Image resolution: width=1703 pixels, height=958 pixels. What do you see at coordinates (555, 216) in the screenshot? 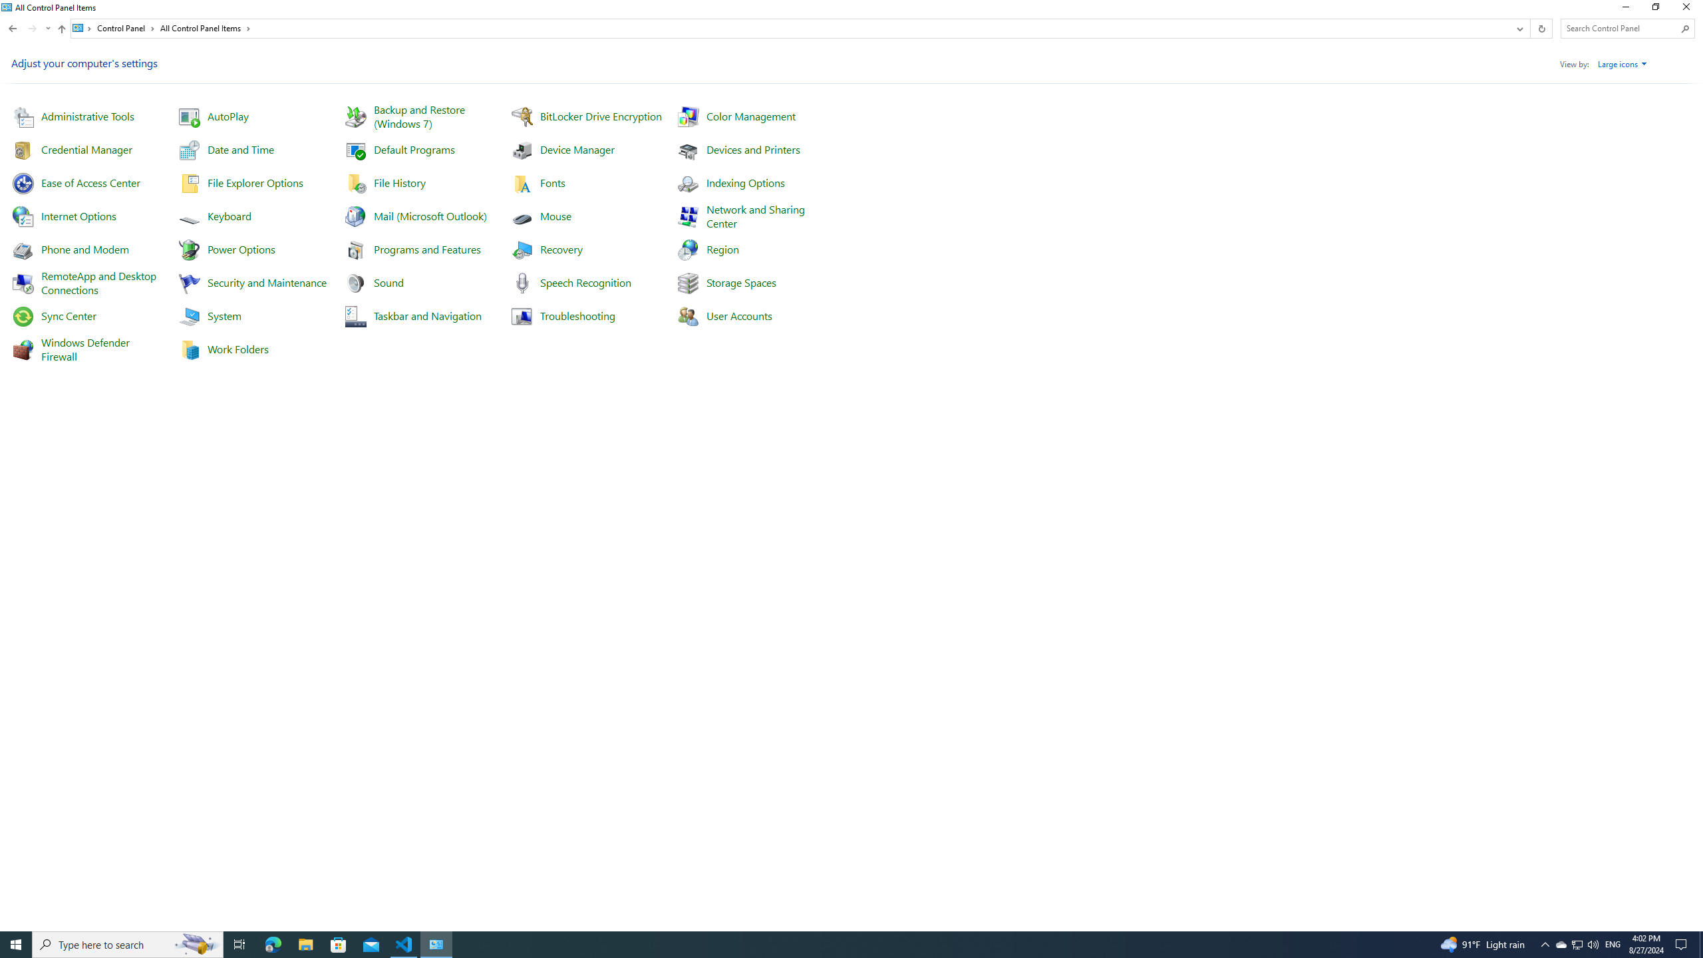
I see `Mouse` at bounding box center [555, 216].